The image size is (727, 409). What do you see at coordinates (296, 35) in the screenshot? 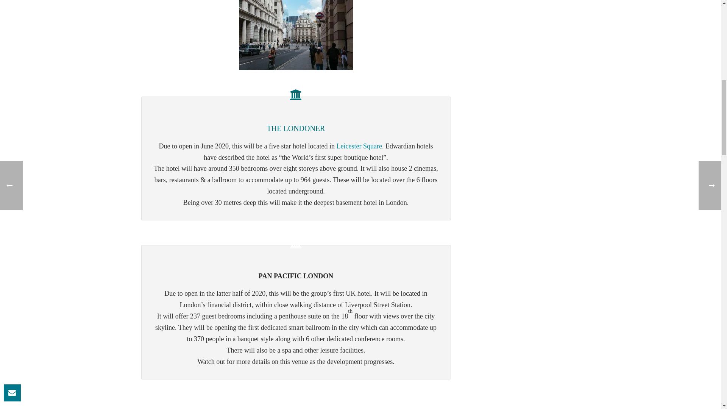
I see `city-of-london` at bounding box center [296, 35].